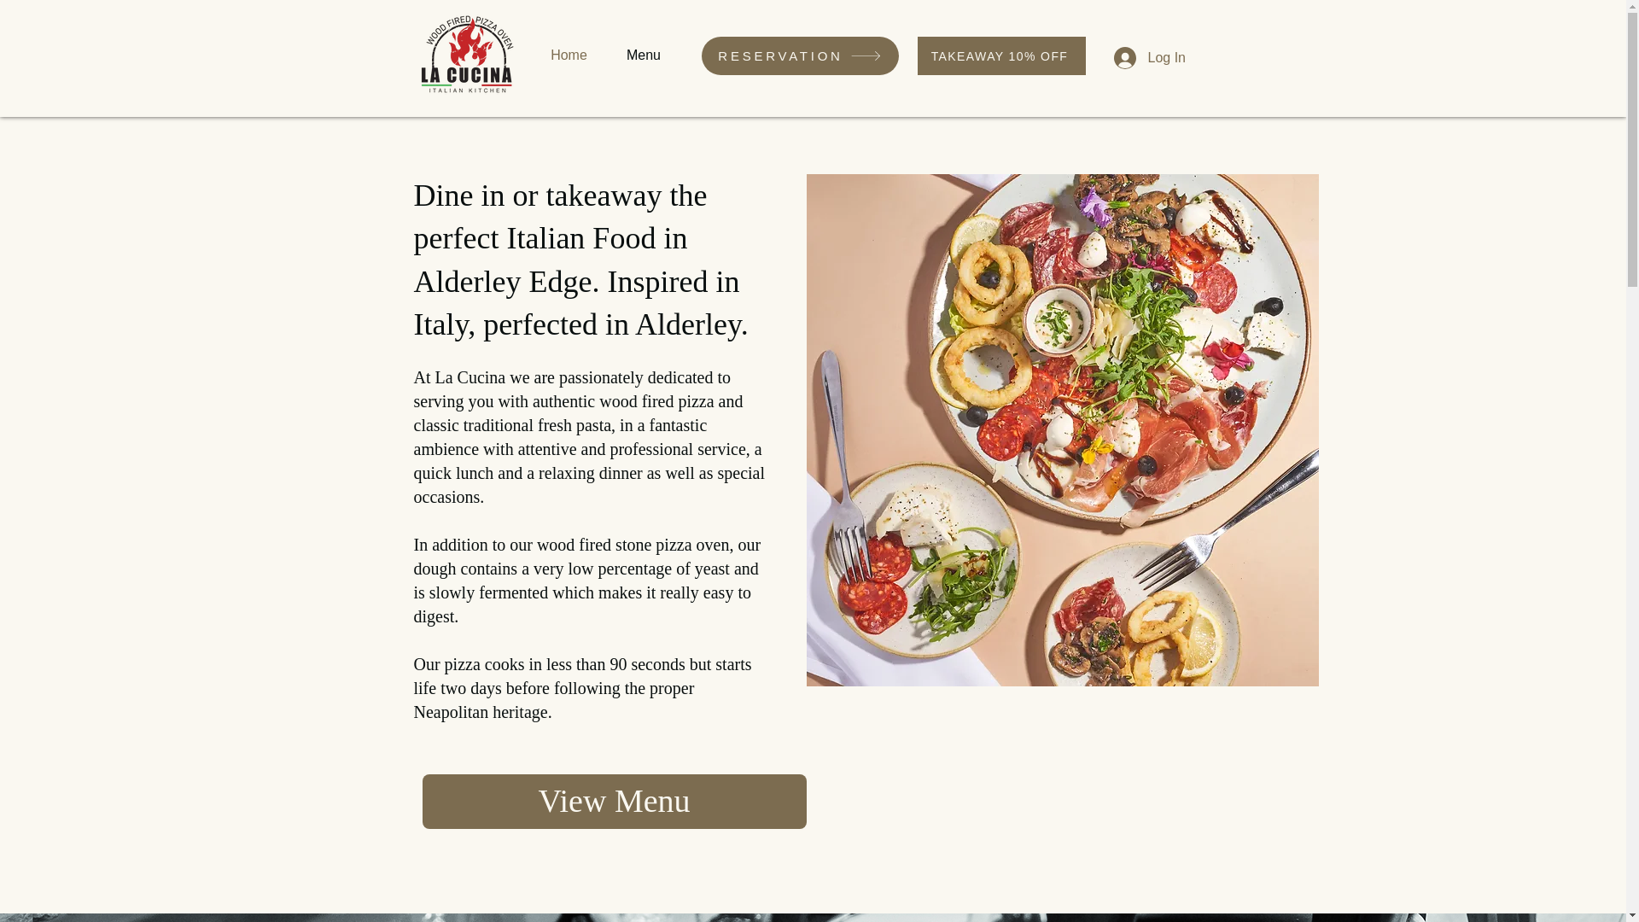 The height and width of the screenshot is (922, 1639). What do you see at coordinates (1140, 58) in the screenshot?
I see `Log In` at bounding box center [1140, 58].